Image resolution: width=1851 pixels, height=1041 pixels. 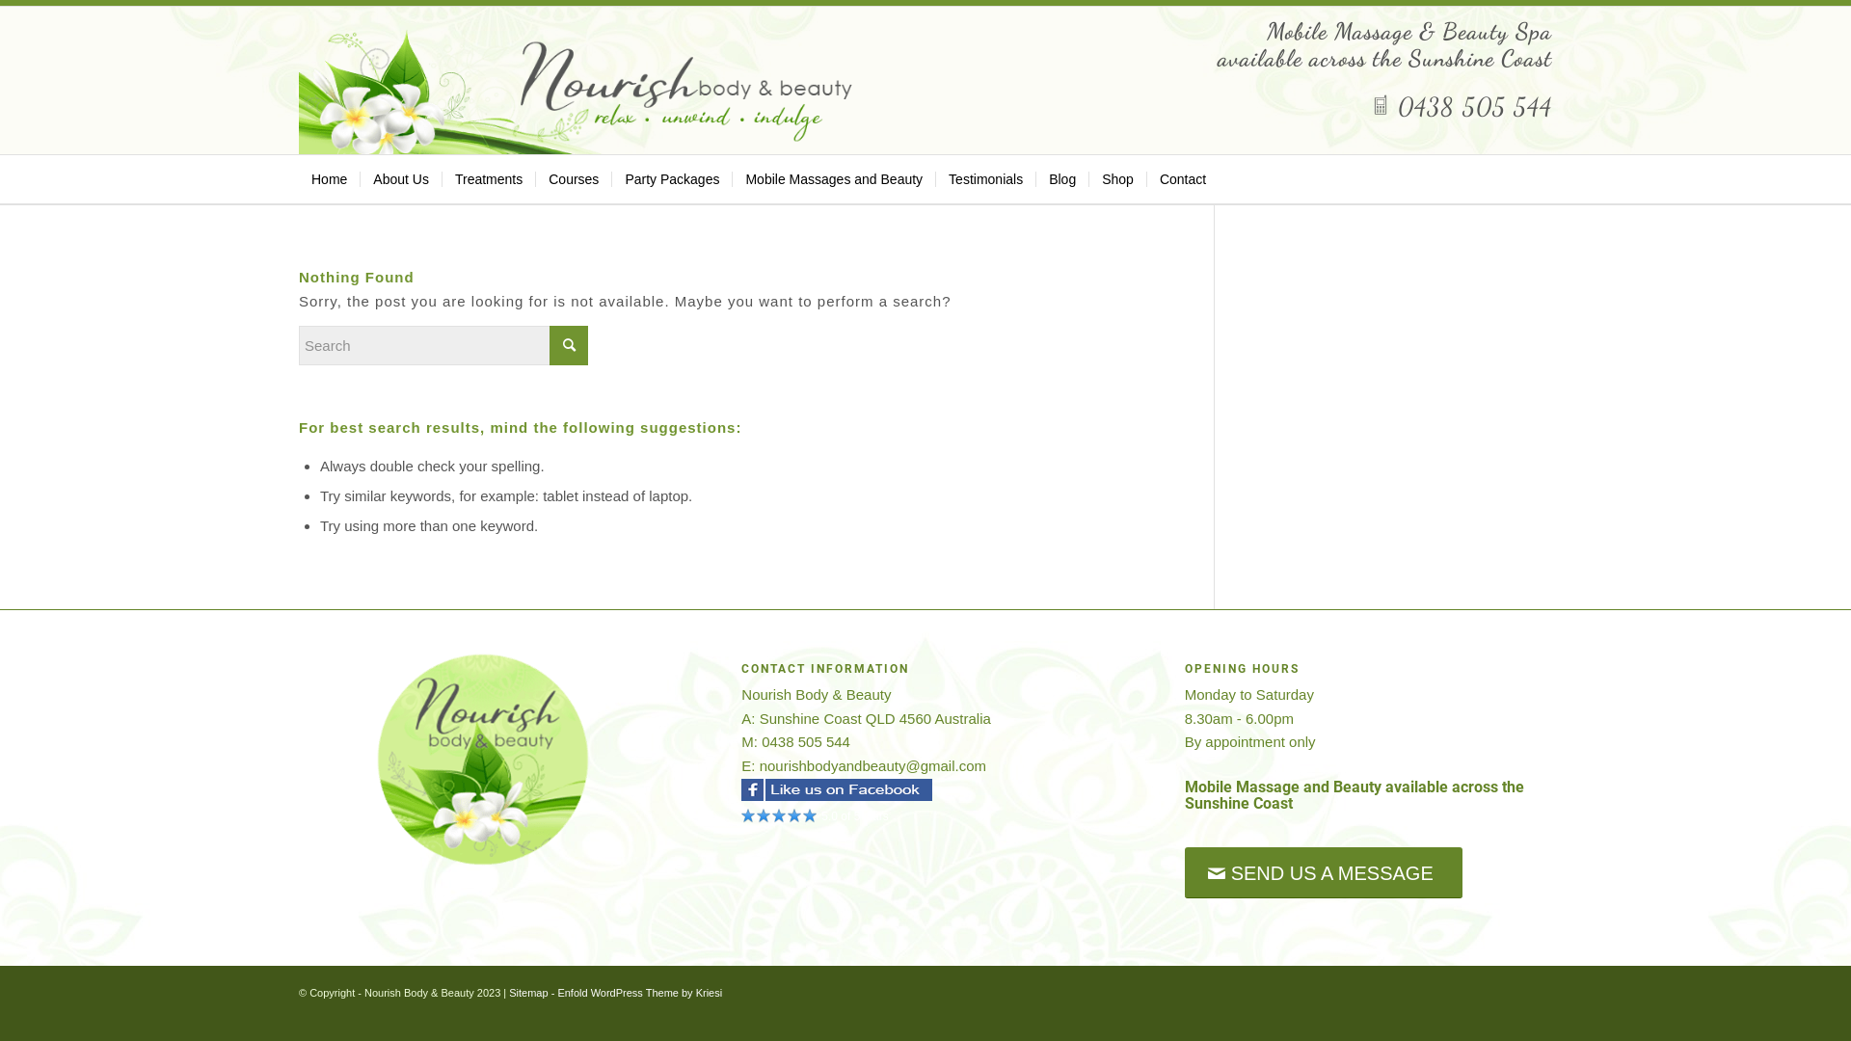 I want to click on Nourish Body Beauty Website Header, so click(x=586, y=92).